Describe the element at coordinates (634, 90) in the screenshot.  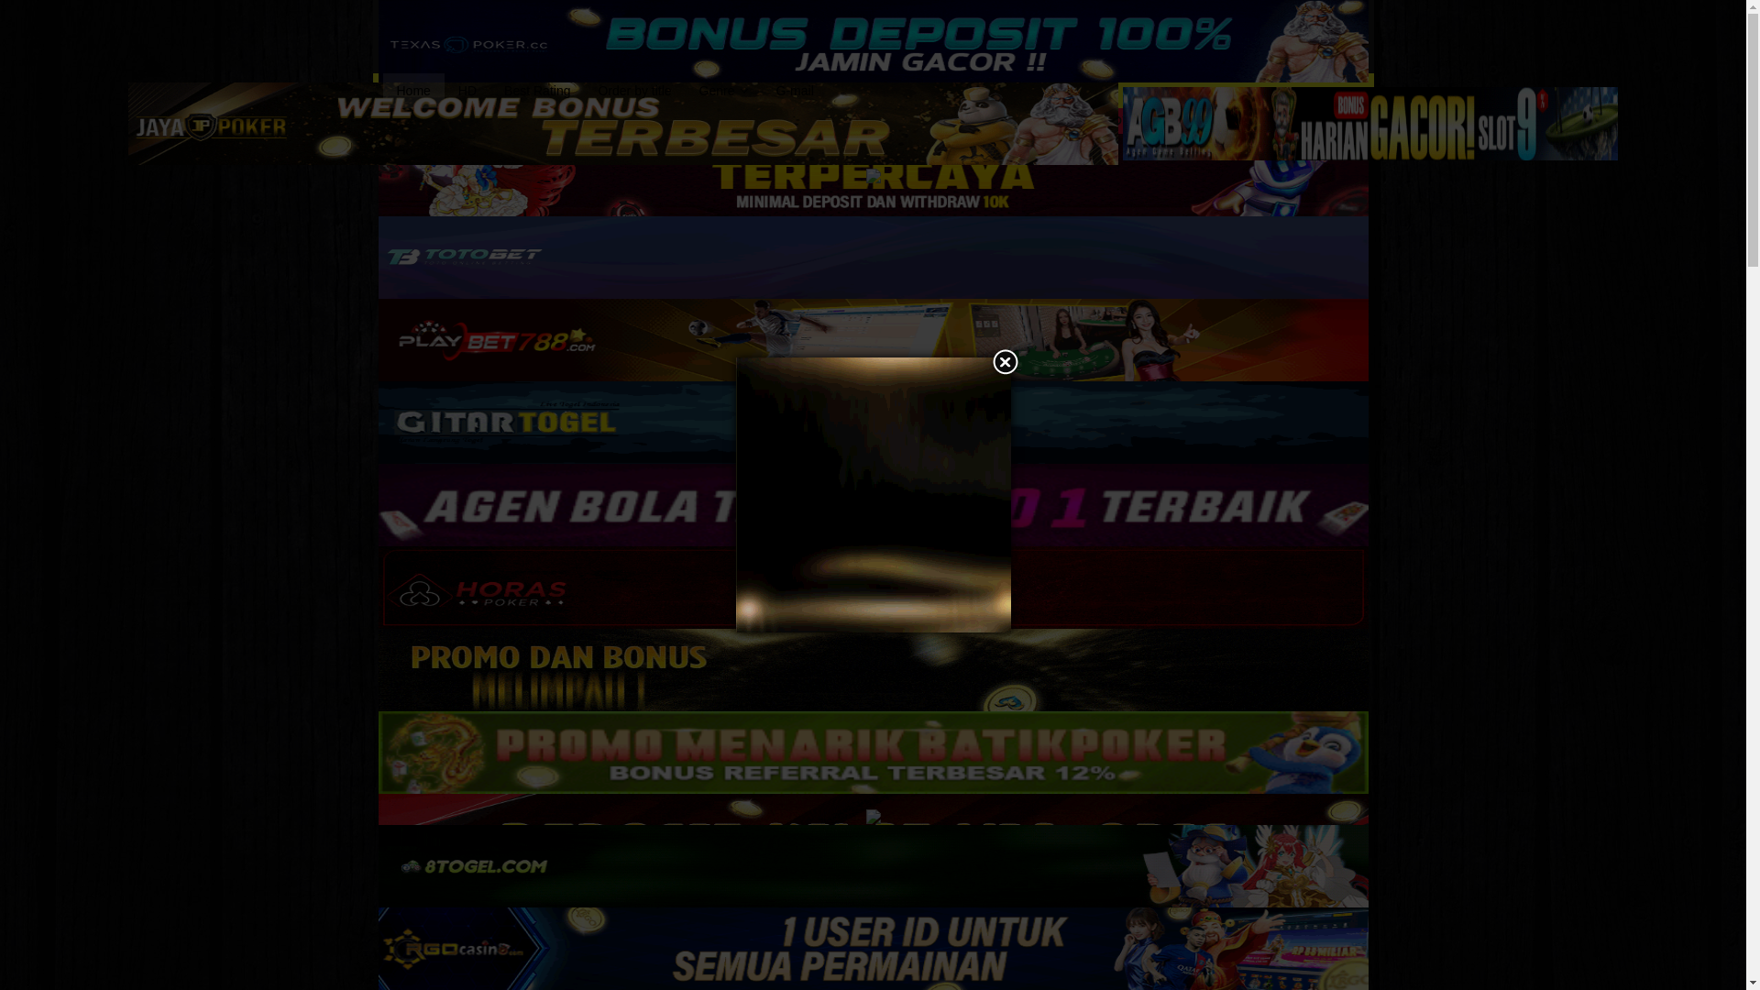
I see `Order by title` at that location.